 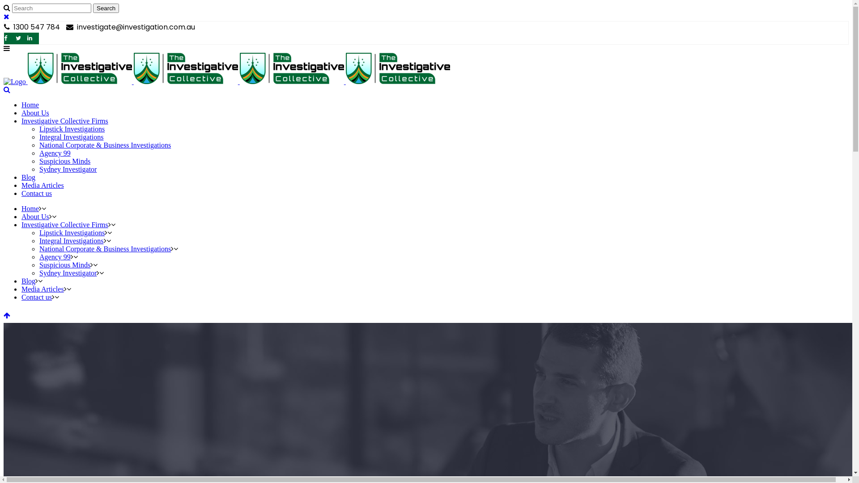 I want to click on Suspicious Minds, so click(x=65, y=161).